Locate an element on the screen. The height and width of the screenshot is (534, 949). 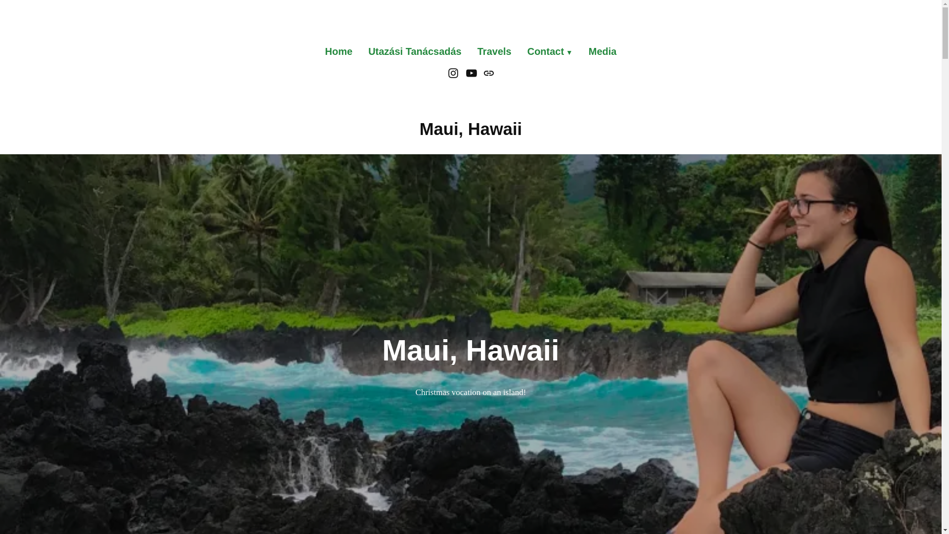
Contact is located at coordinates (550, 51).